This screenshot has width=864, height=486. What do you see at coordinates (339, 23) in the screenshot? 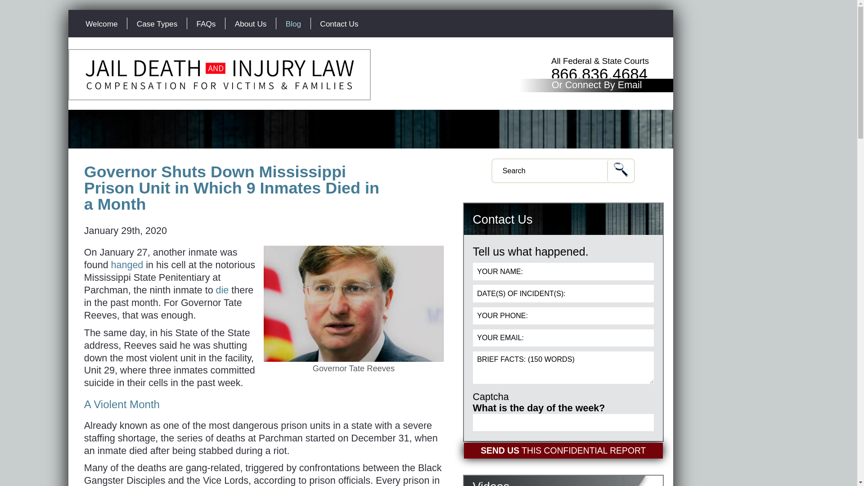
I see `Contact Us` at bounding box center [339, 23].